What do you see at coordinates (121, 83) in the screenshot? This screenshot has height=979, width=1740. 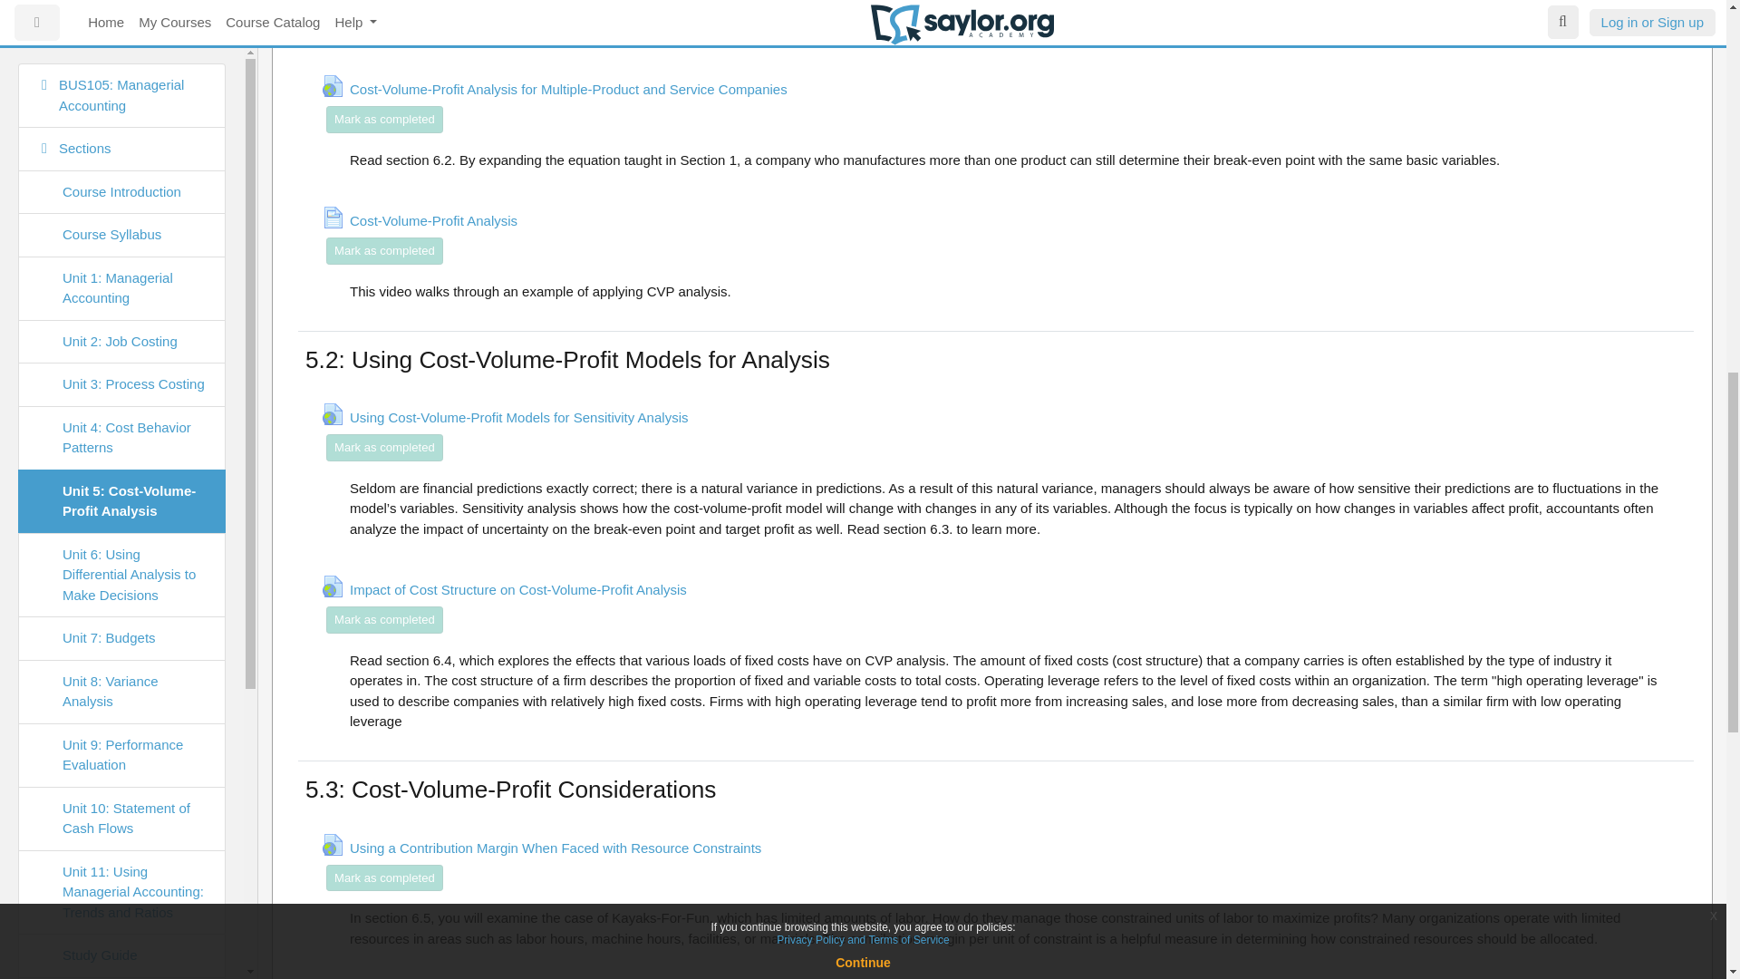 I see `Certificate Final Exam` at bounding box center [121, 83].